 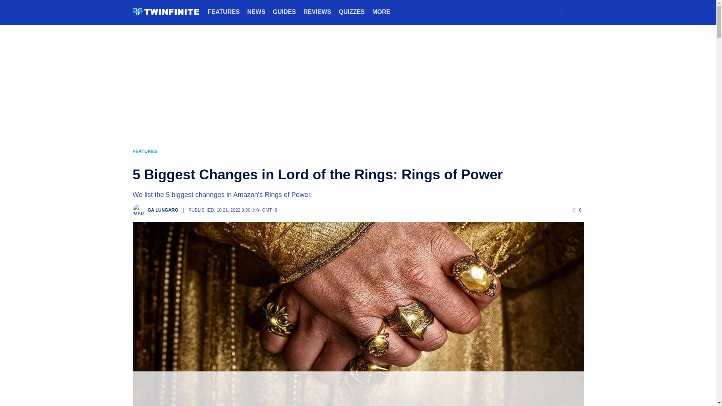 I want to click on REVIEWS, so click(x=317, y=11).